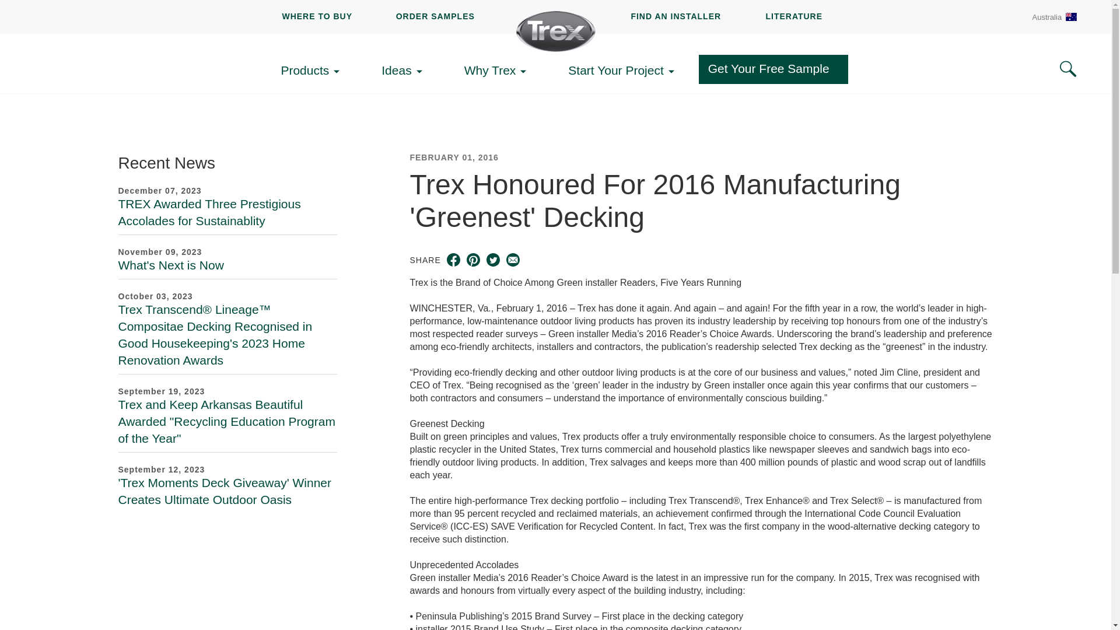 The height and width of the screenshot is (630, 1120). I want to click on Products, so click(313, 71).